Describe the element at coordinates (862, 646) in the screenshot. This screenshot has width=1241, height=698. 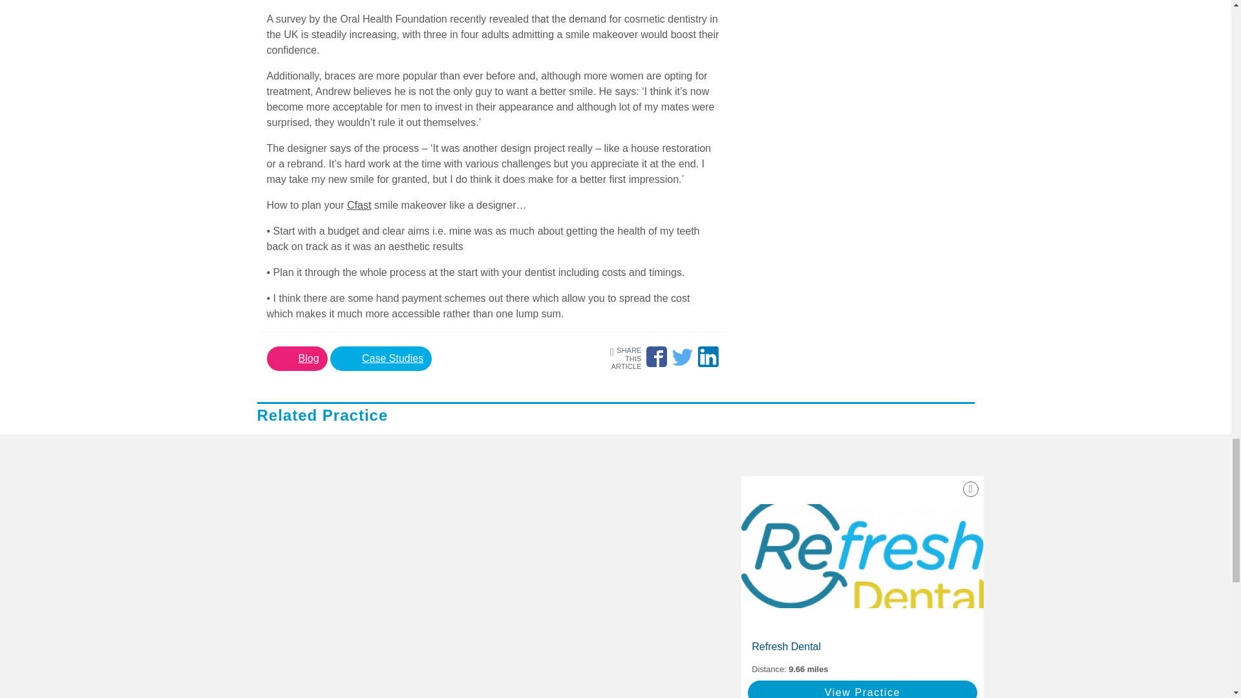
I see `Refresh Dental` at that location.